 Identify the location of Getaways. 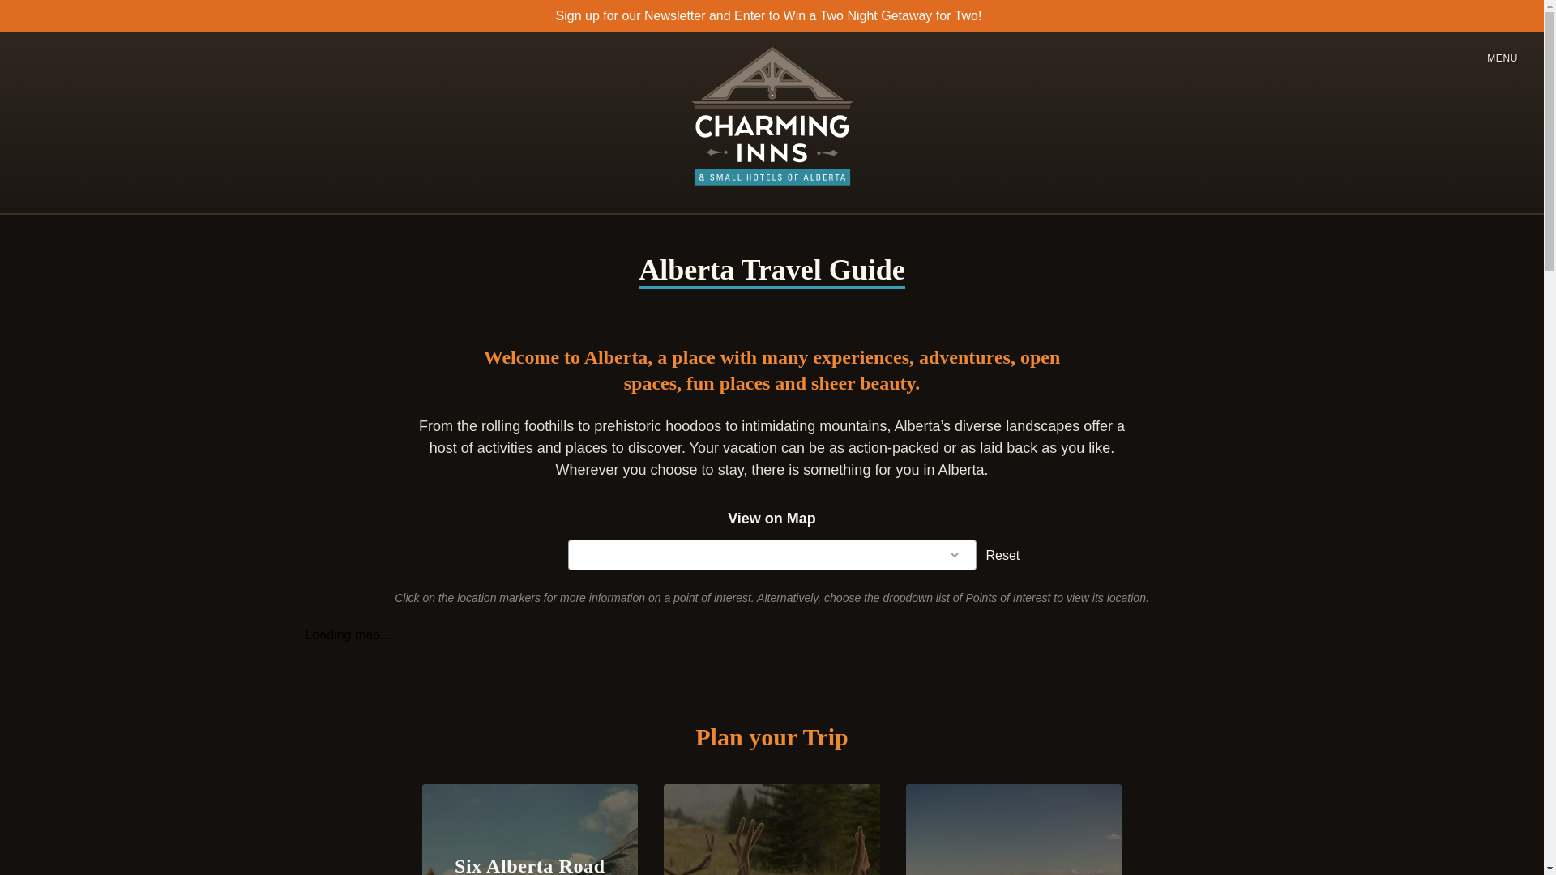
(1434, 131).